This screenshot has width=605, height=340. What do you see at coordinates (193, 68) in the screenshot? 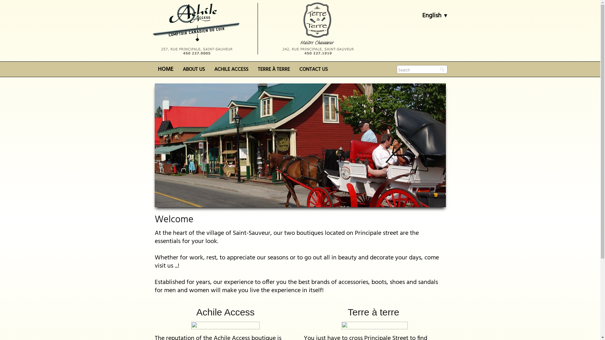
I see `ABOUT US` at bounding box center [193, 68].